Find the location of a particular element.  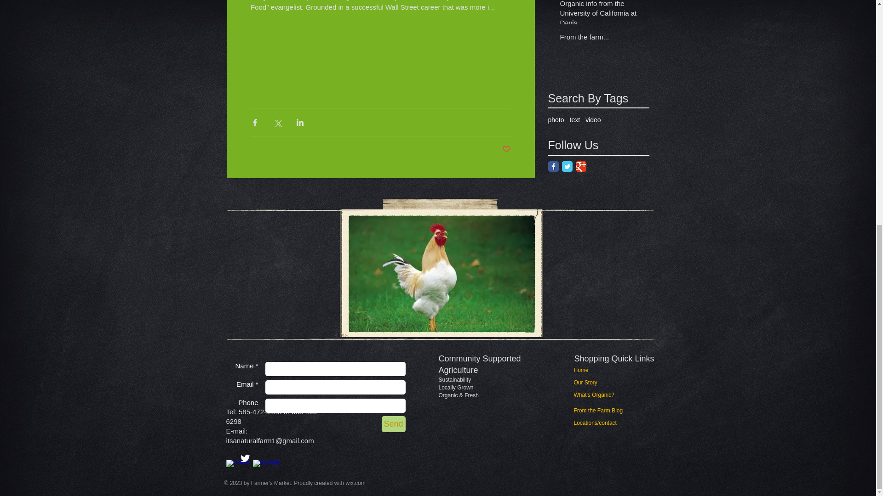

From the farm... is located at coordinates (602, 39).